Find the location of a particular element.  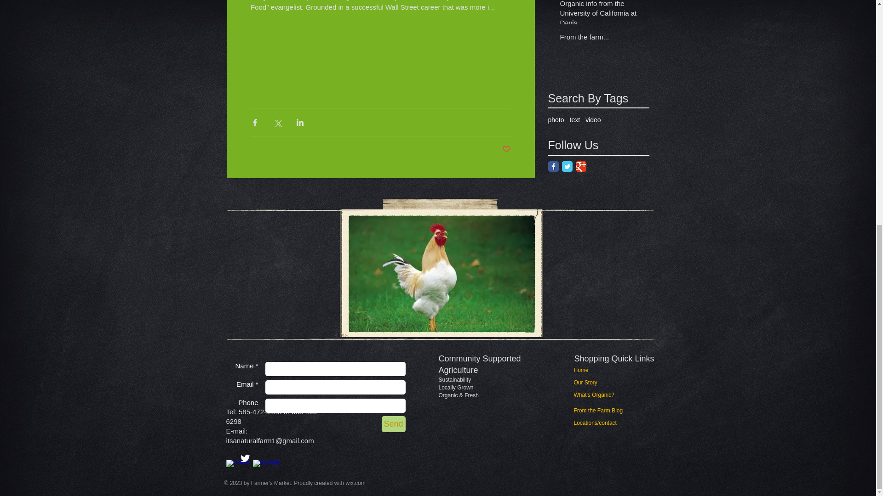

From the farm... is located at coordinates (602, 39).